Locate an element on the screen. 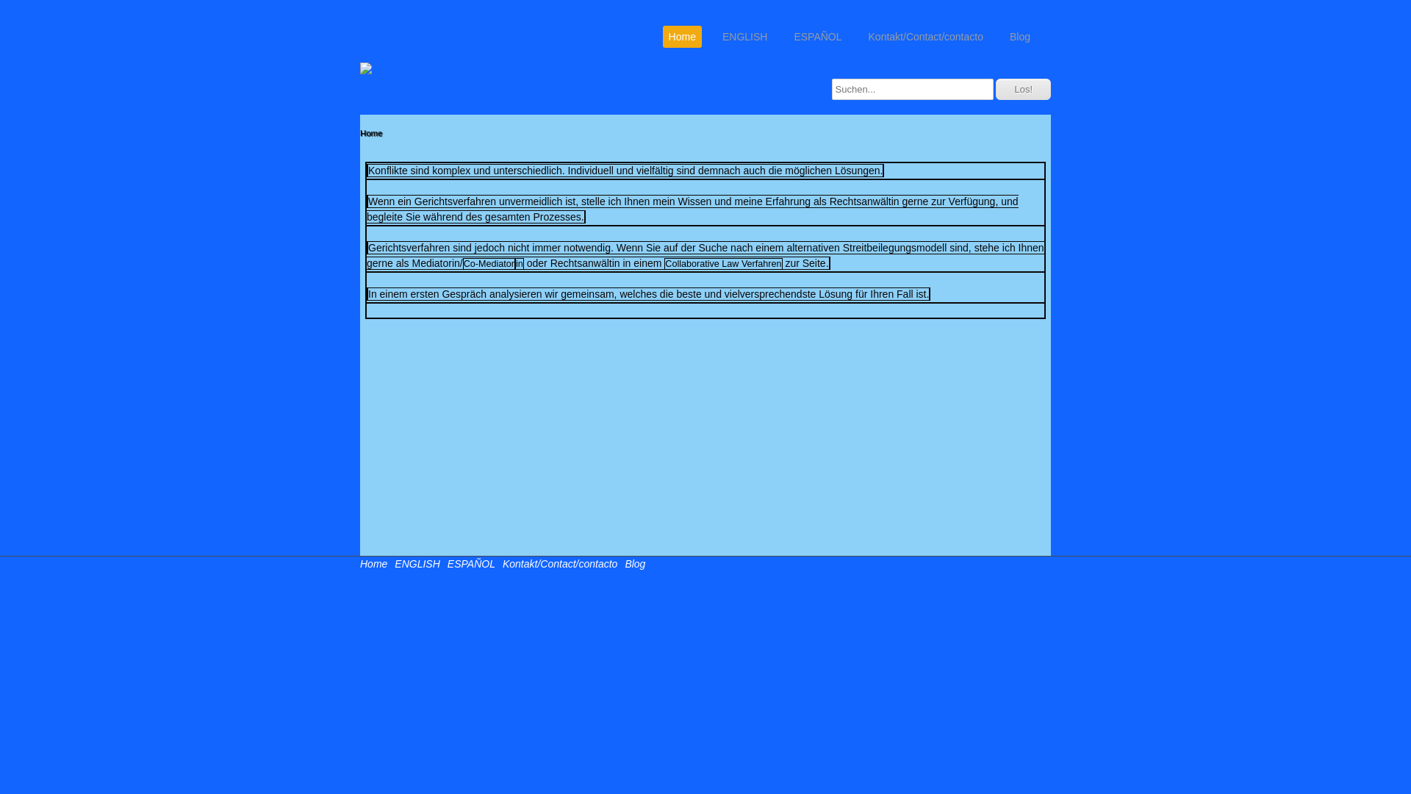 This screenshot has height=794, width=1411. Los! is located at coordinates (1023, 90).